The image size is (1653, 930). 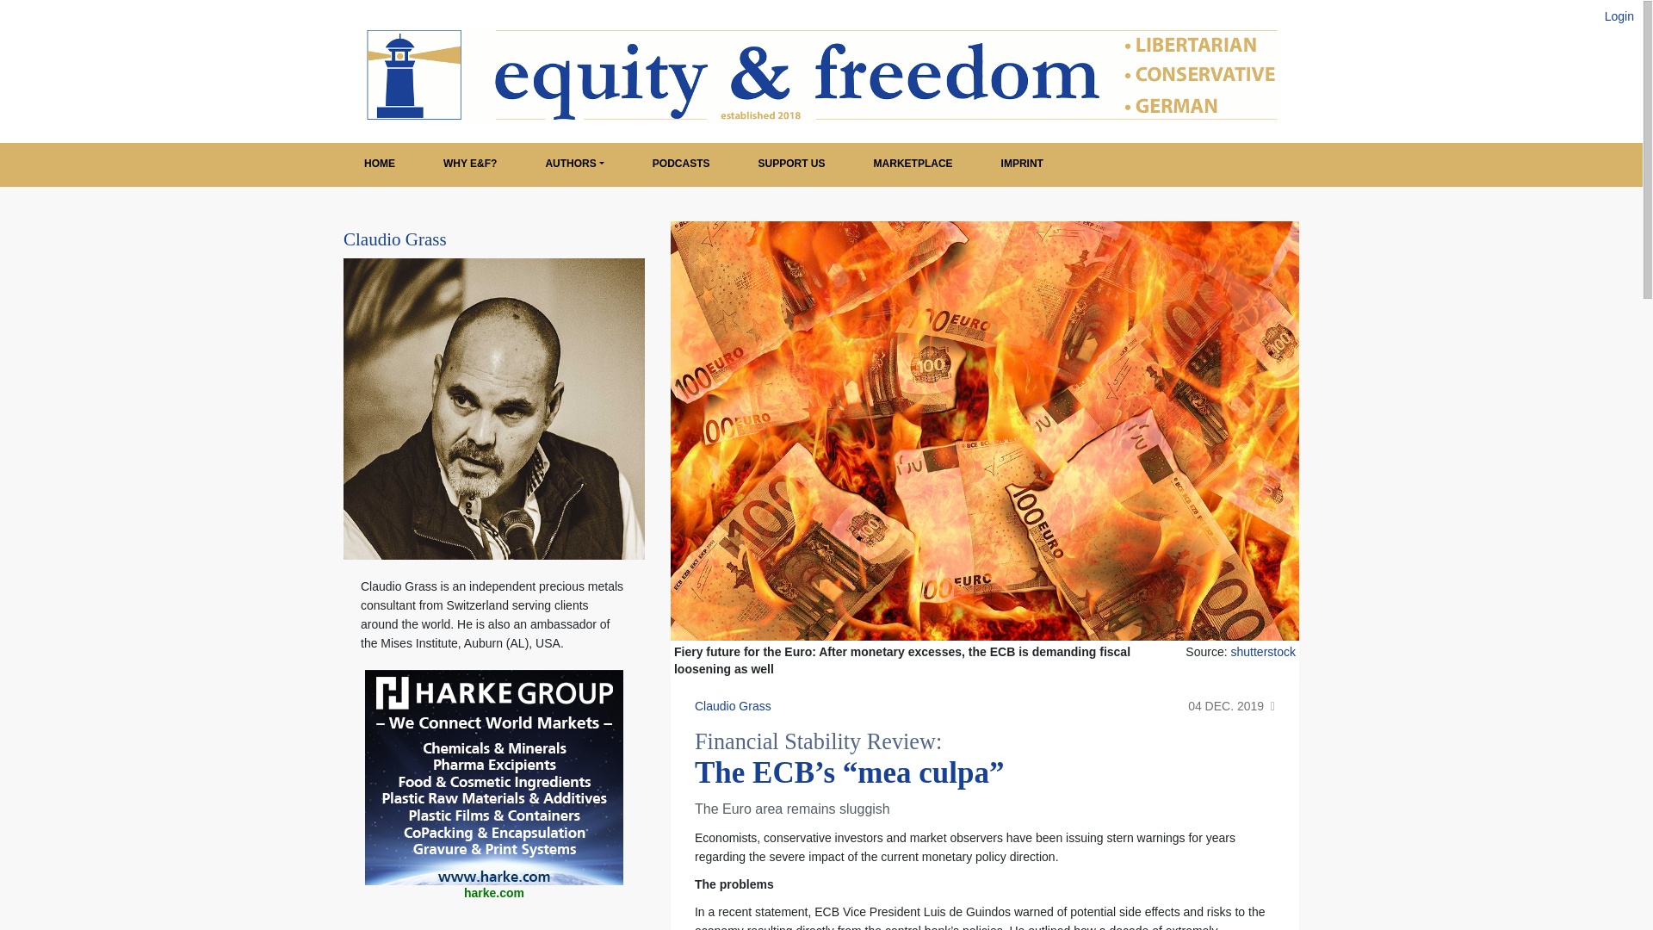 What do you see at coordinates (682, 164) in the screenshot?
I see `PODCASTS` at bounding box center [682, 164].